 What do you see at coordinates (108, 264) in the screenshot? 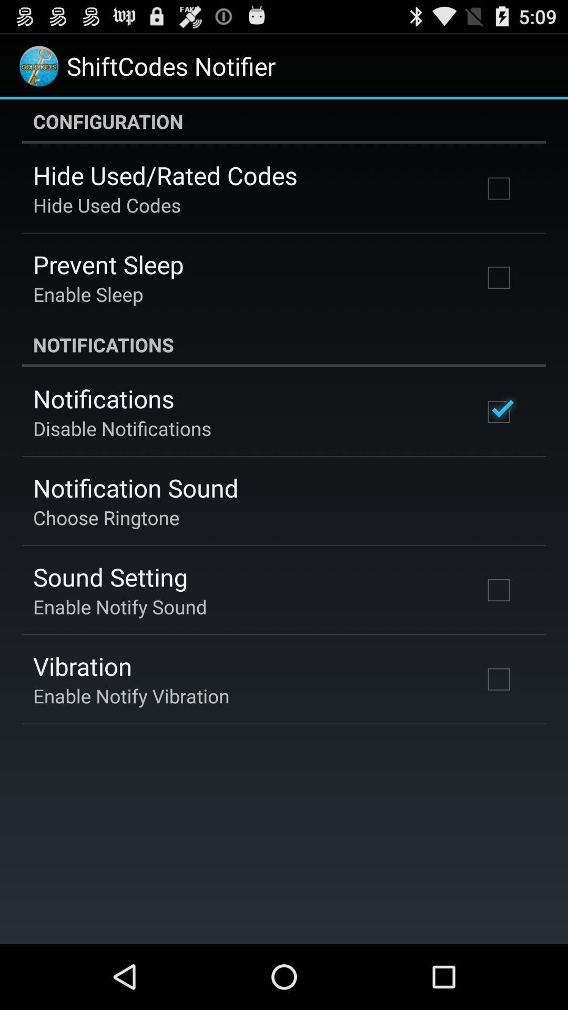
I see `choose the app below the hide used codes item` at bounding box center [108, 264].